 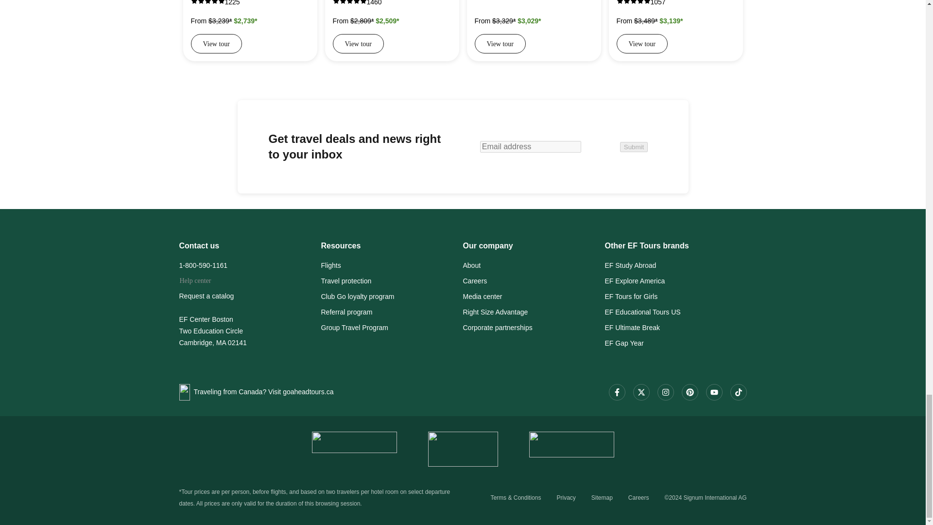 I want to click on Submit, so click(x=634, y=147).